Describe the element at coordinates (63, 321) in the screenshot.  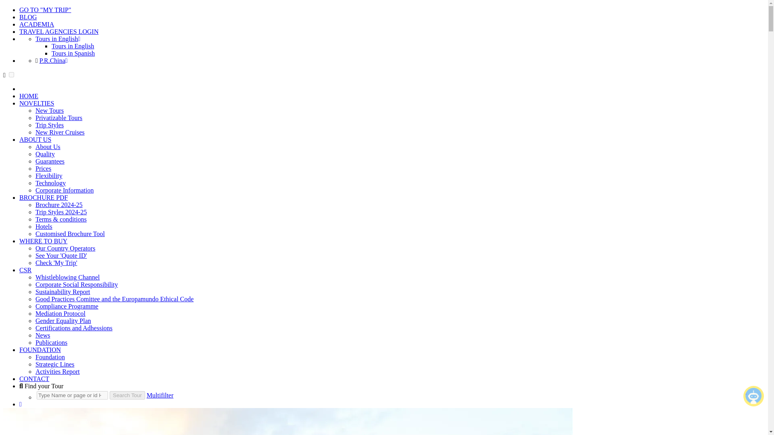
I see `Gender Equality Plan` at that location.